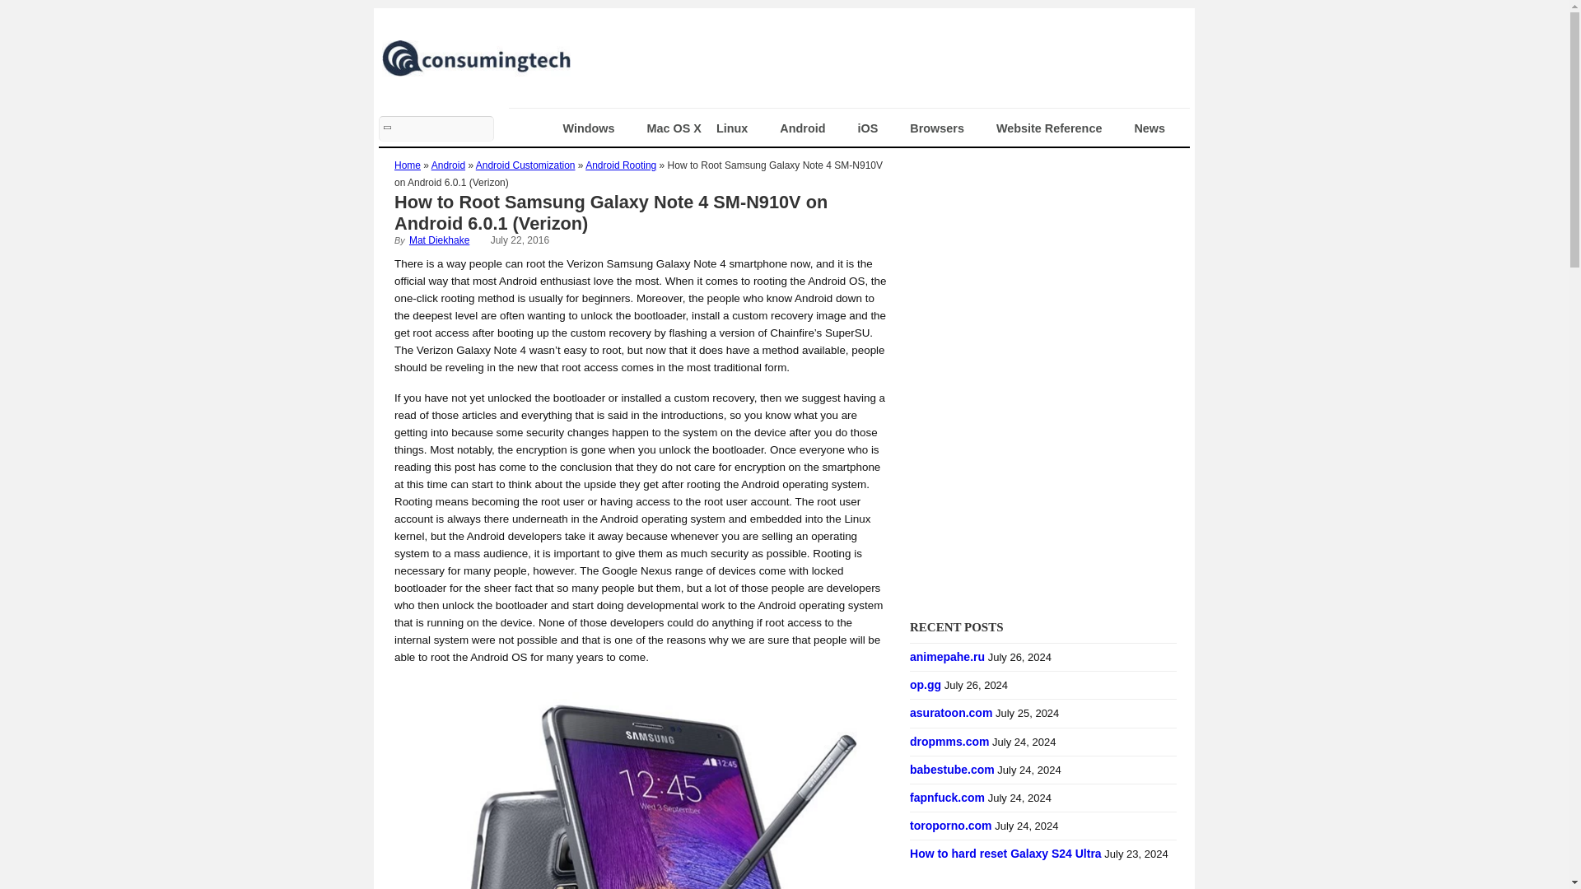 Image resolution: width=1581 pixels, height=889 pixels. Describe the element at coordinates (407, 165) in the screenshot. I see `Home` at that location.